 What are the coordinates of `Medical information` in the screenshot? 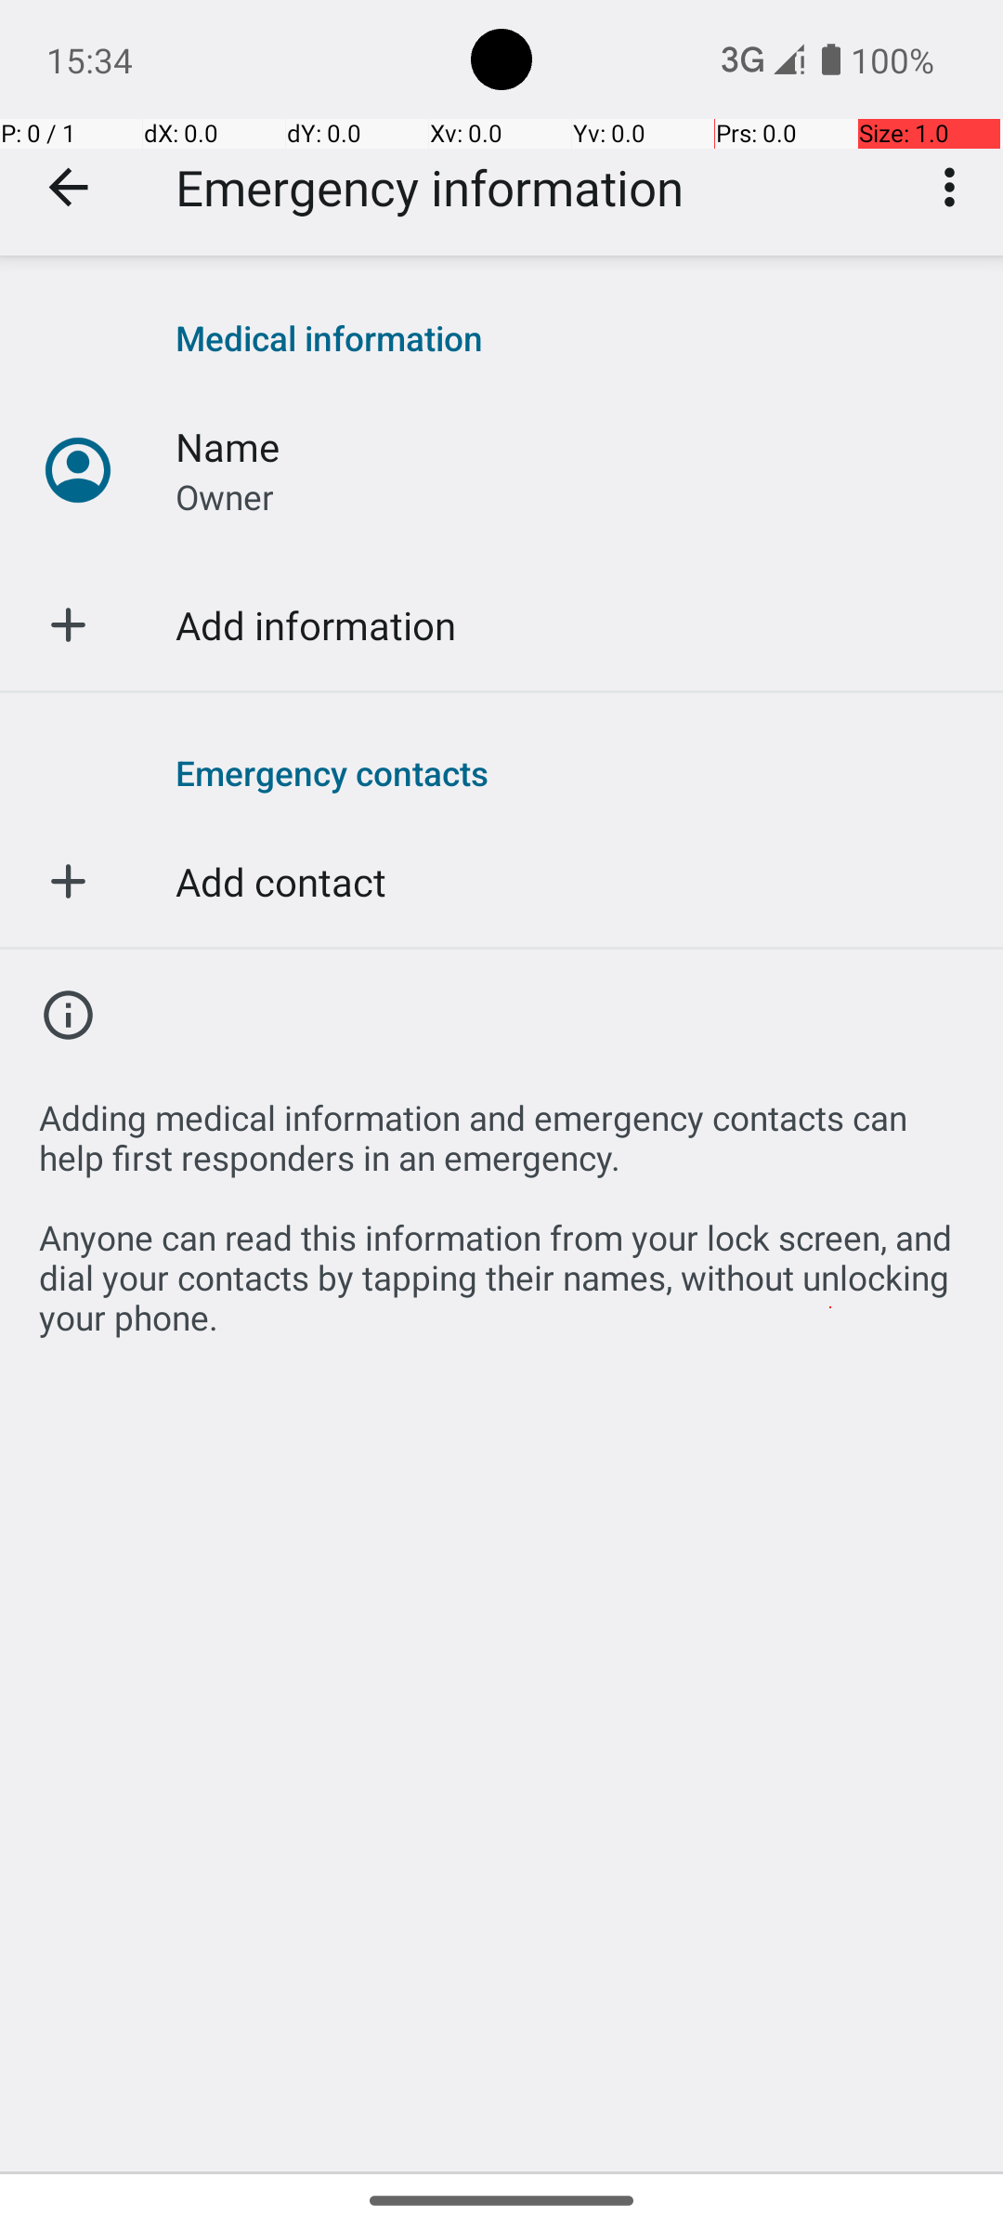 It's located at (570, 338).